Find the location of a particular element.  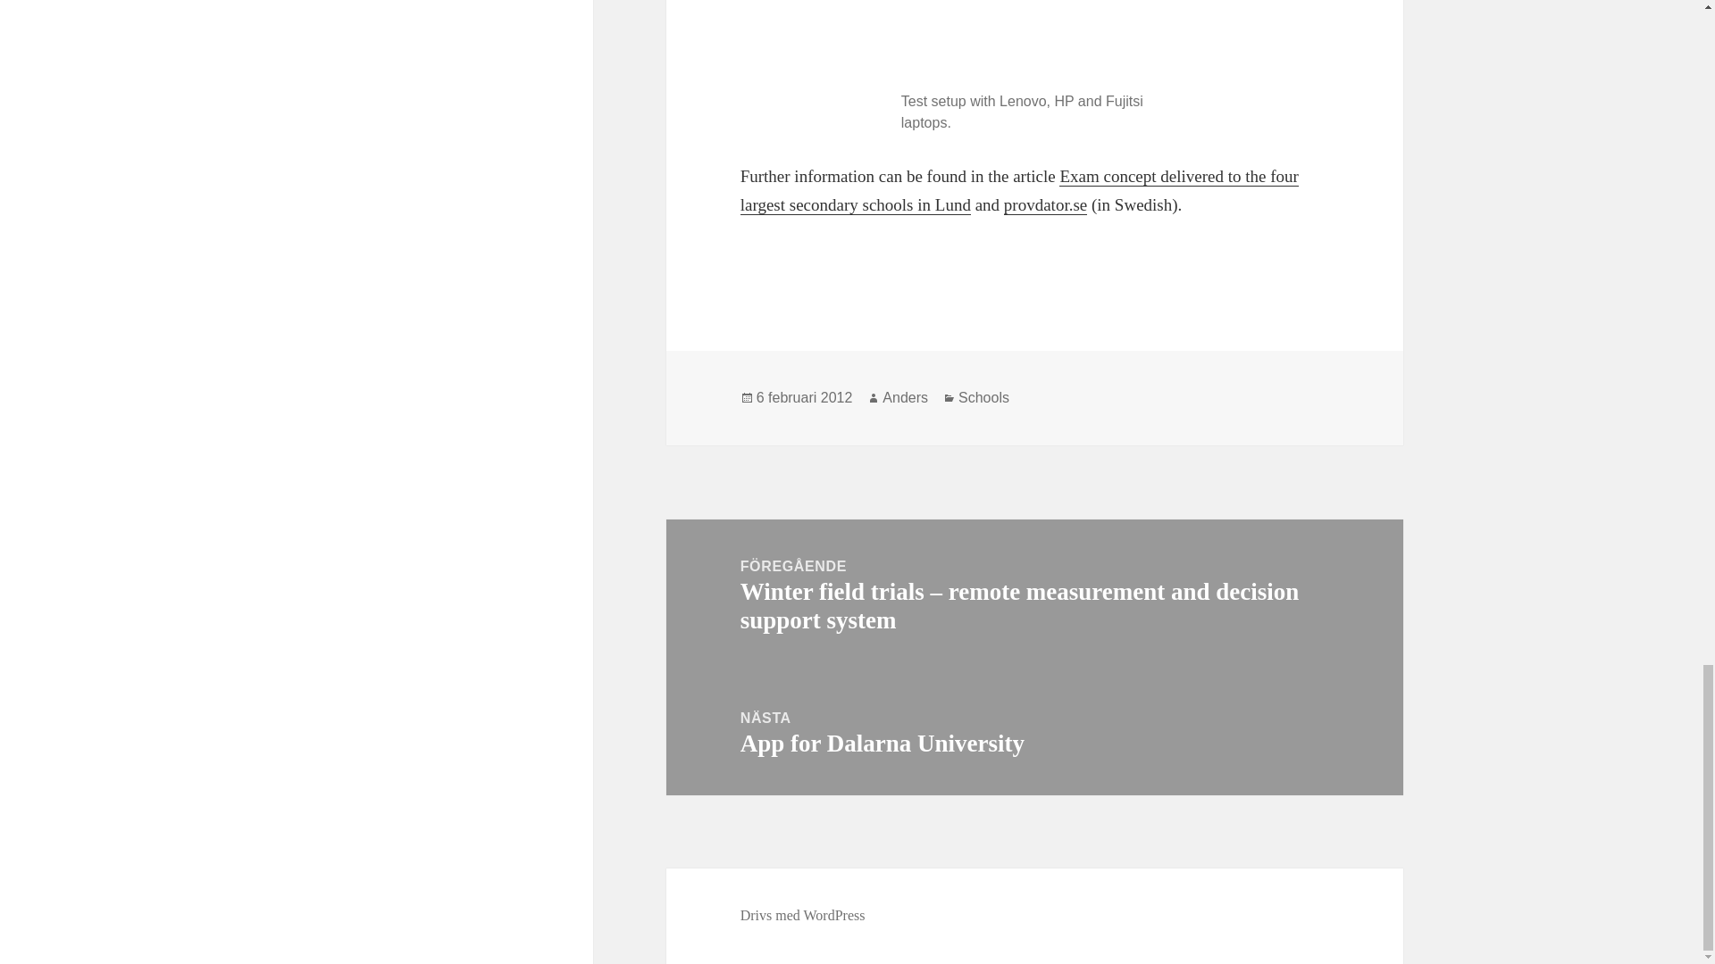

Drivs med WordPress is located at coordinates (803, 916).